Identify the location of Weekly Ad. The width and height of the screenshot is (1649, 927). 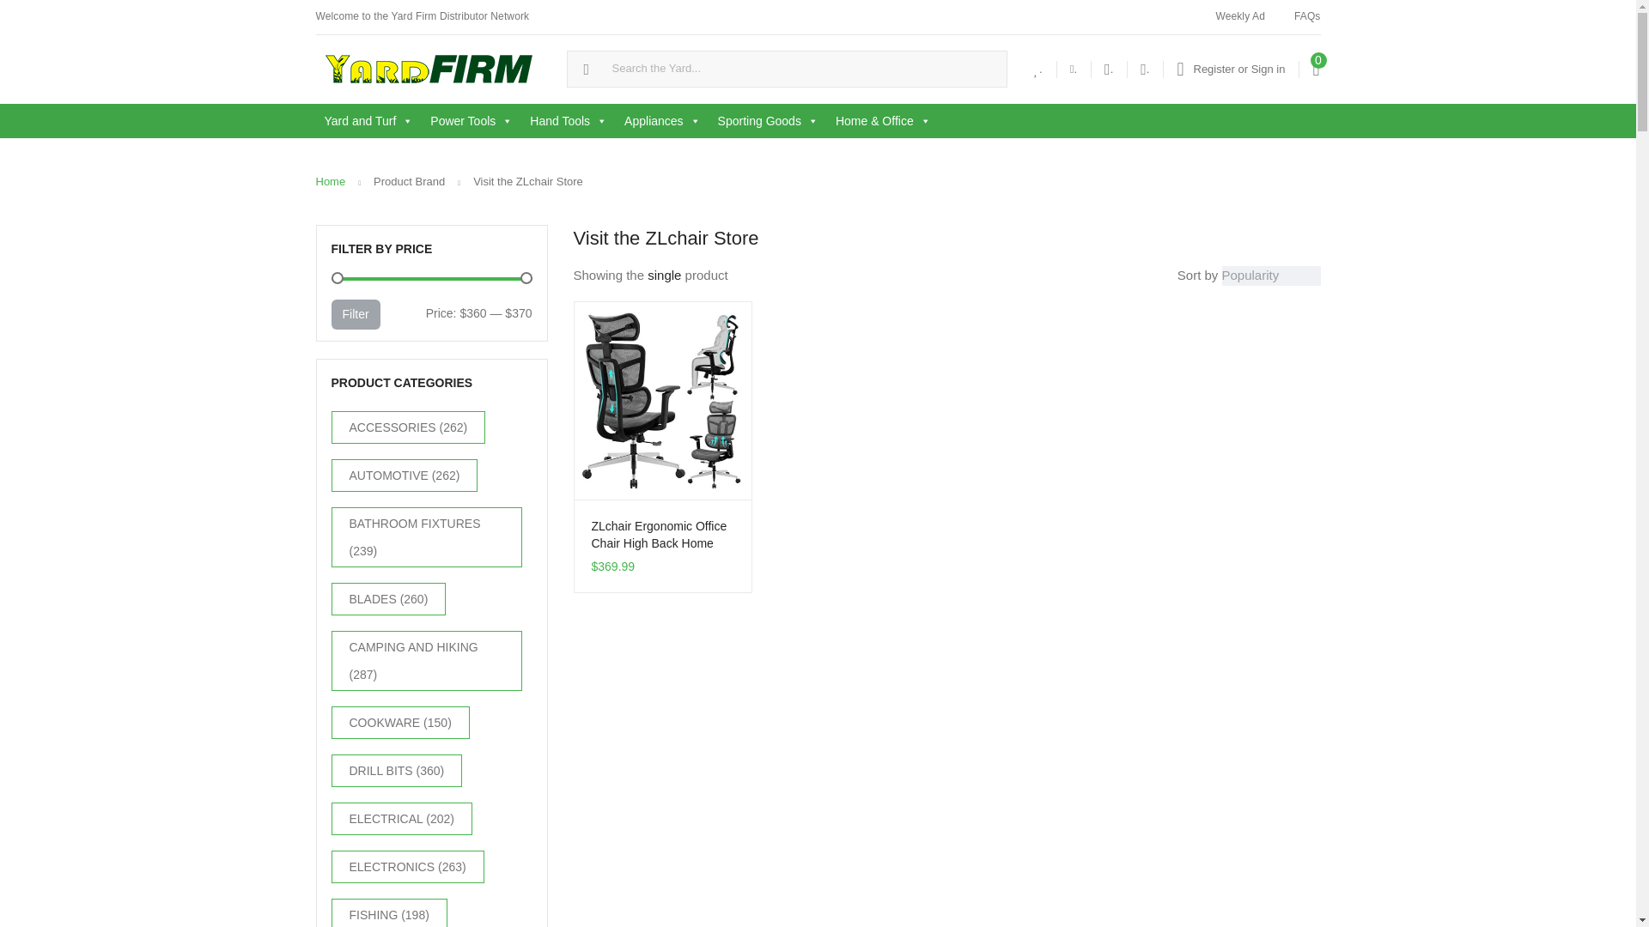
(1239, 17).